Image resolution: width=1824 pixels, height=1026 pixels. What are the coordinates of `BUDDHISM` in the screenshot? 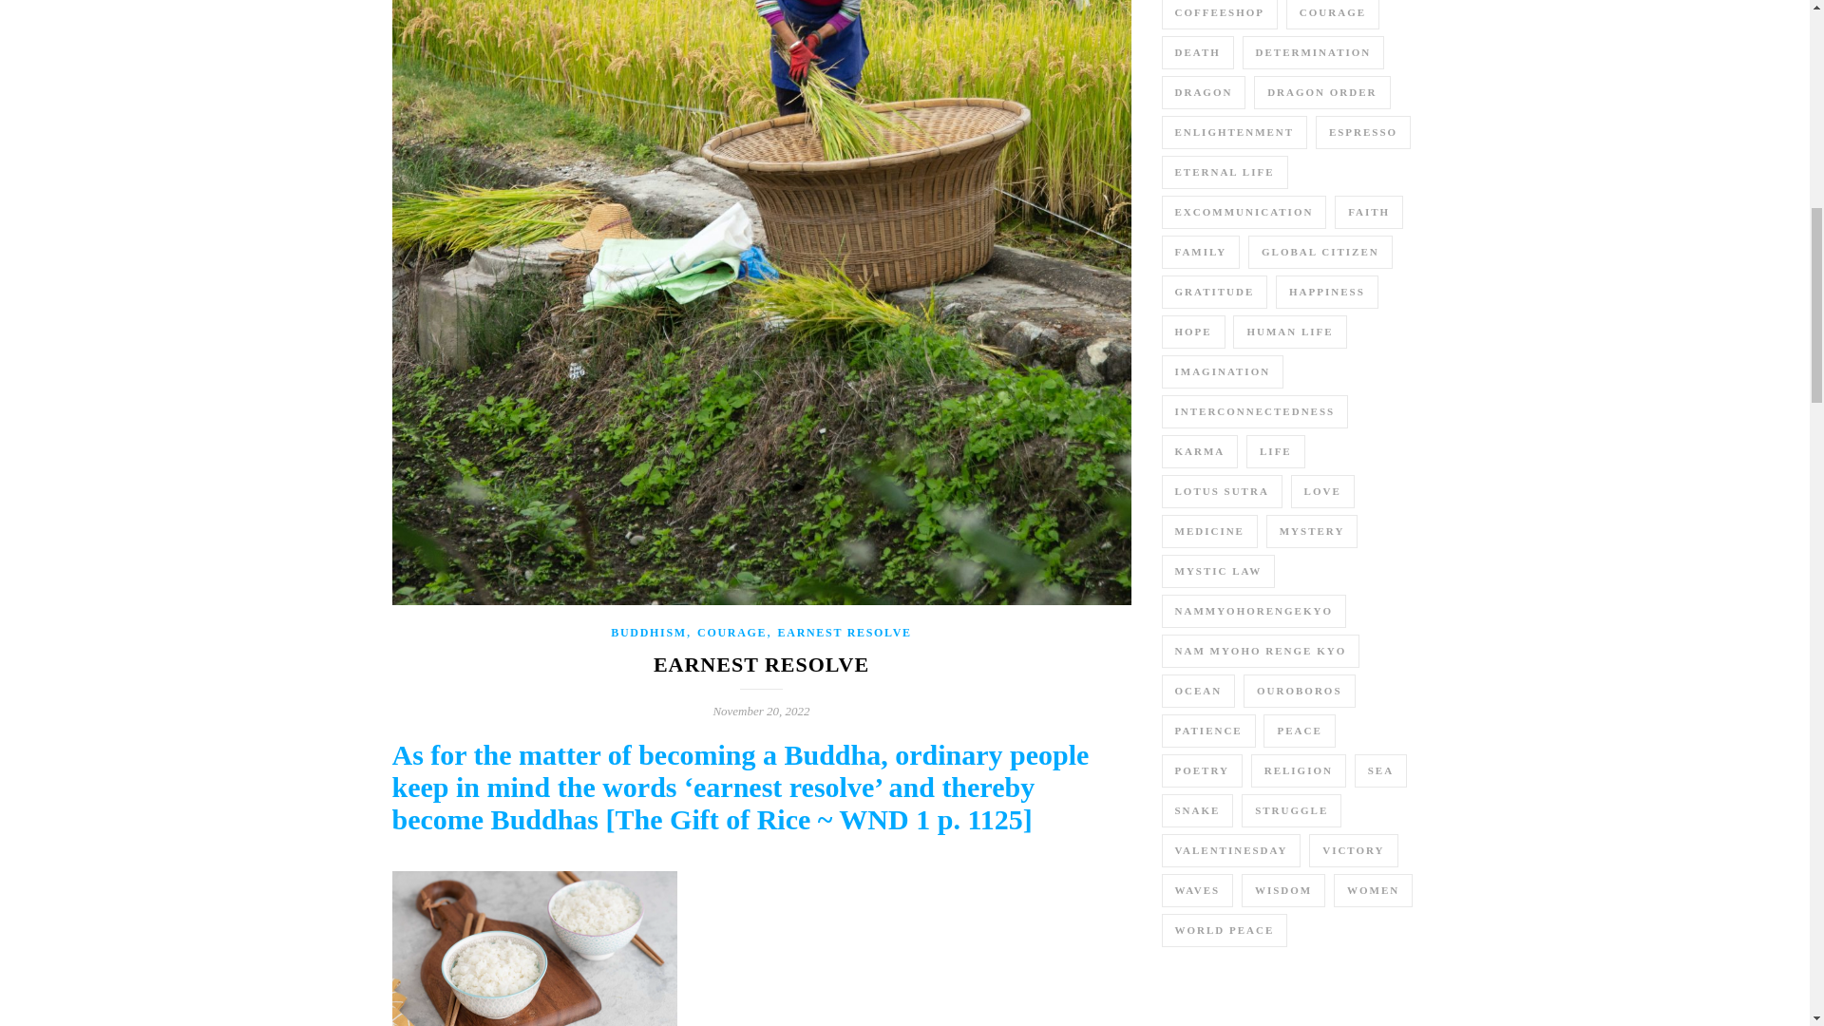 It's located at (649, 632).